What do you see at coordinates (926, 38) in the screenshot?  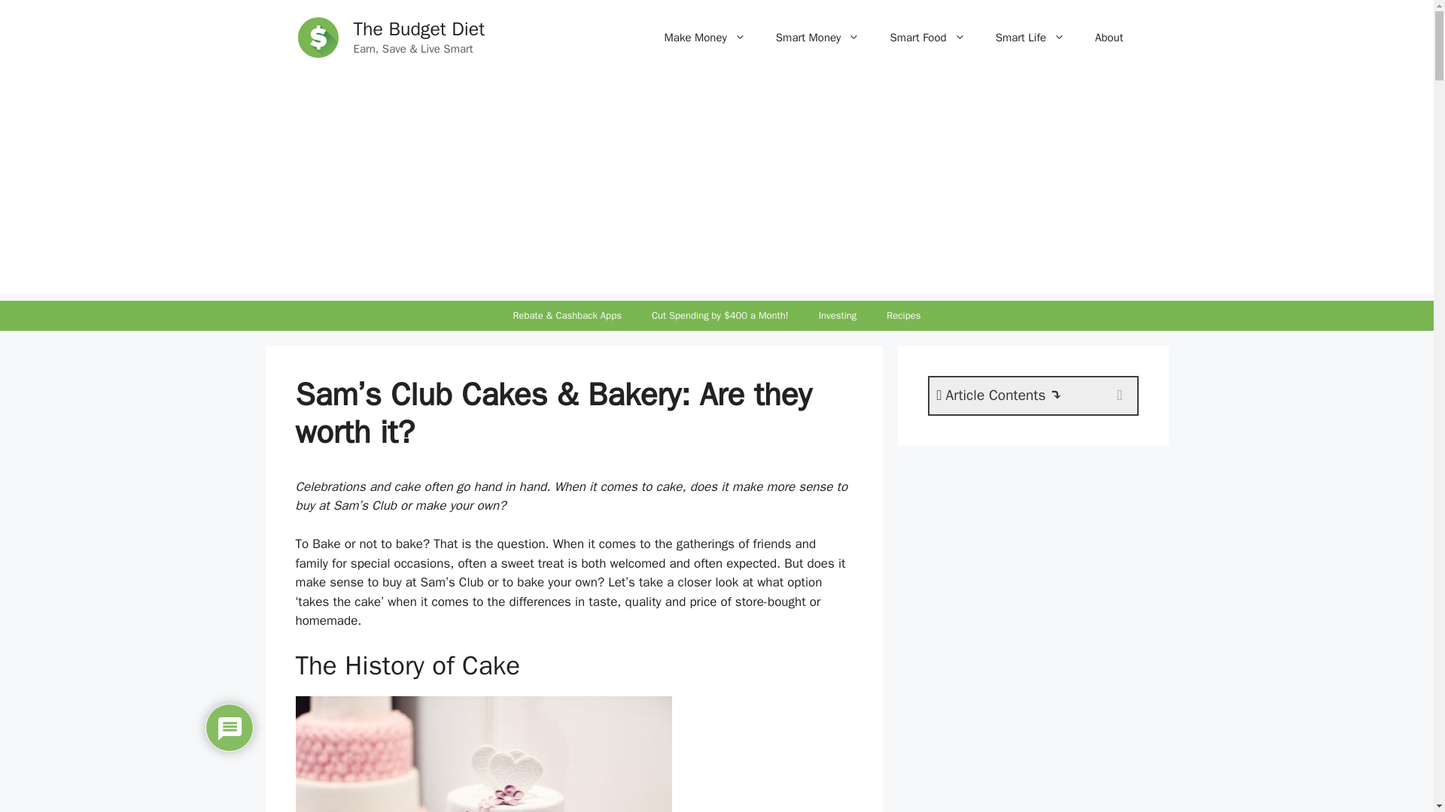 I see `Smart Food` at bounding box center [926, 38].